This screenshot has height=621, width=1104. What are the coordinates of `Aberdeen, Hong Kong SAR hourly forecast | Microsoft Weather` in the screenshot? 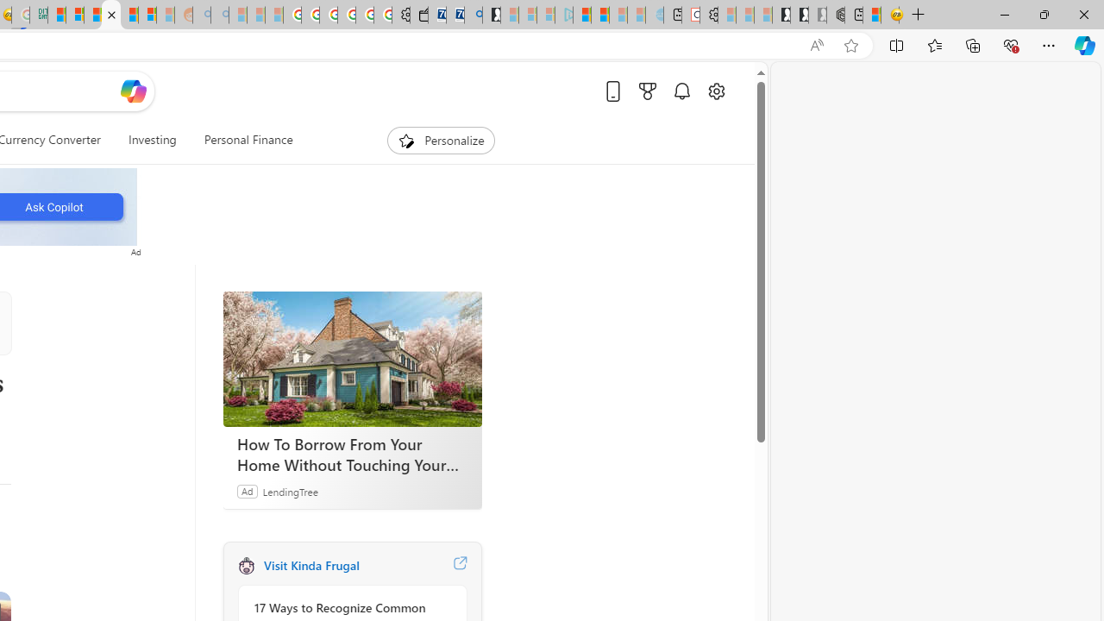 It's located at (872, 16).